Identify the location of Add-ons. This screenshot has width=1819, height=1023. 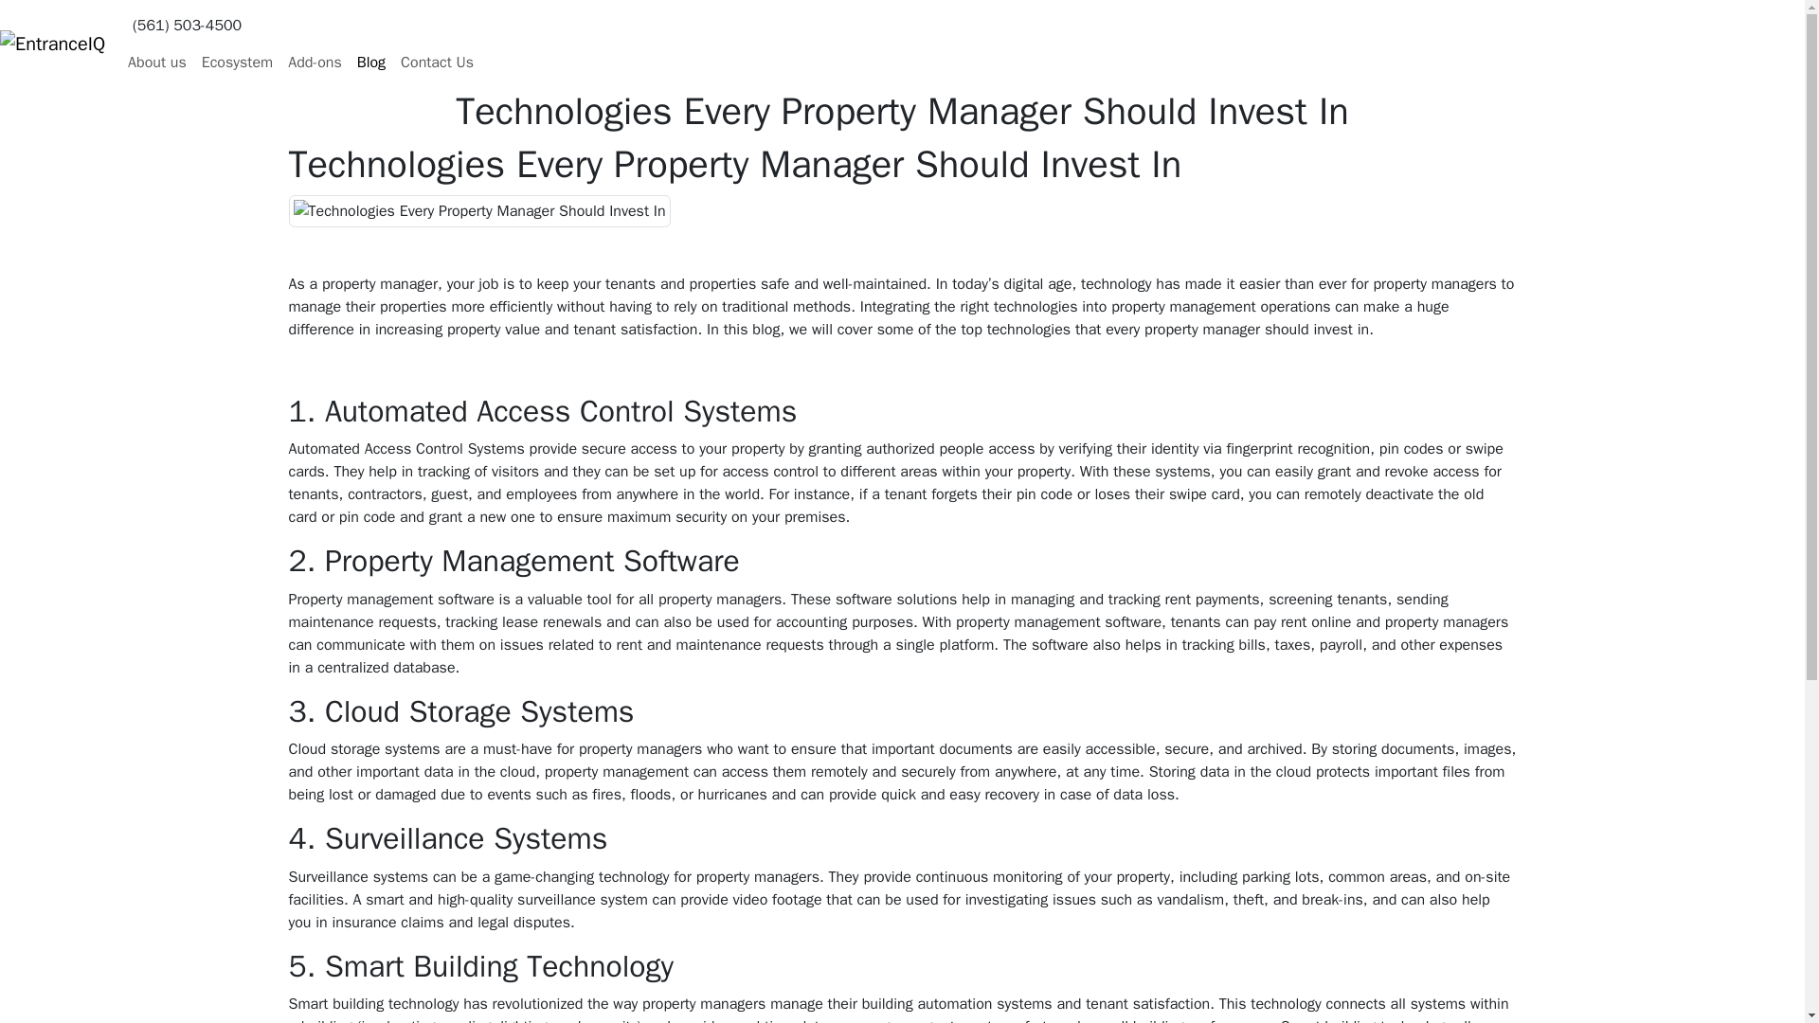
(315, 63).